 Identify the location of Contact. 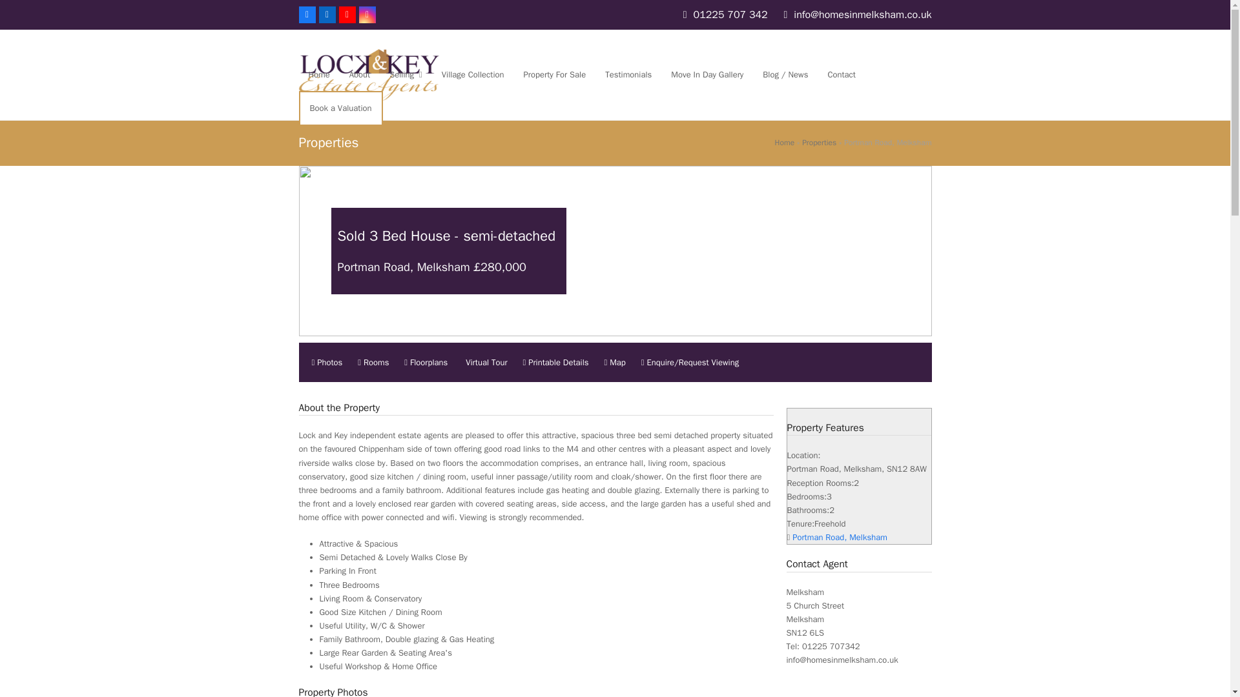
(841, 75).